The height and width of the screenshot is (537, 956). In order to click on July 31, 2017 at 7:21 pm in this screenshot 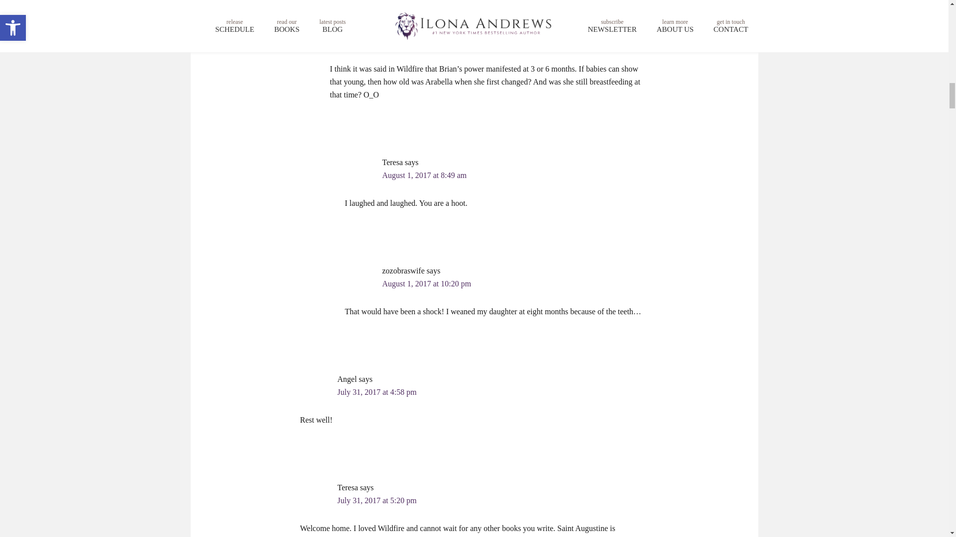, I will do `click(406, 41)`.